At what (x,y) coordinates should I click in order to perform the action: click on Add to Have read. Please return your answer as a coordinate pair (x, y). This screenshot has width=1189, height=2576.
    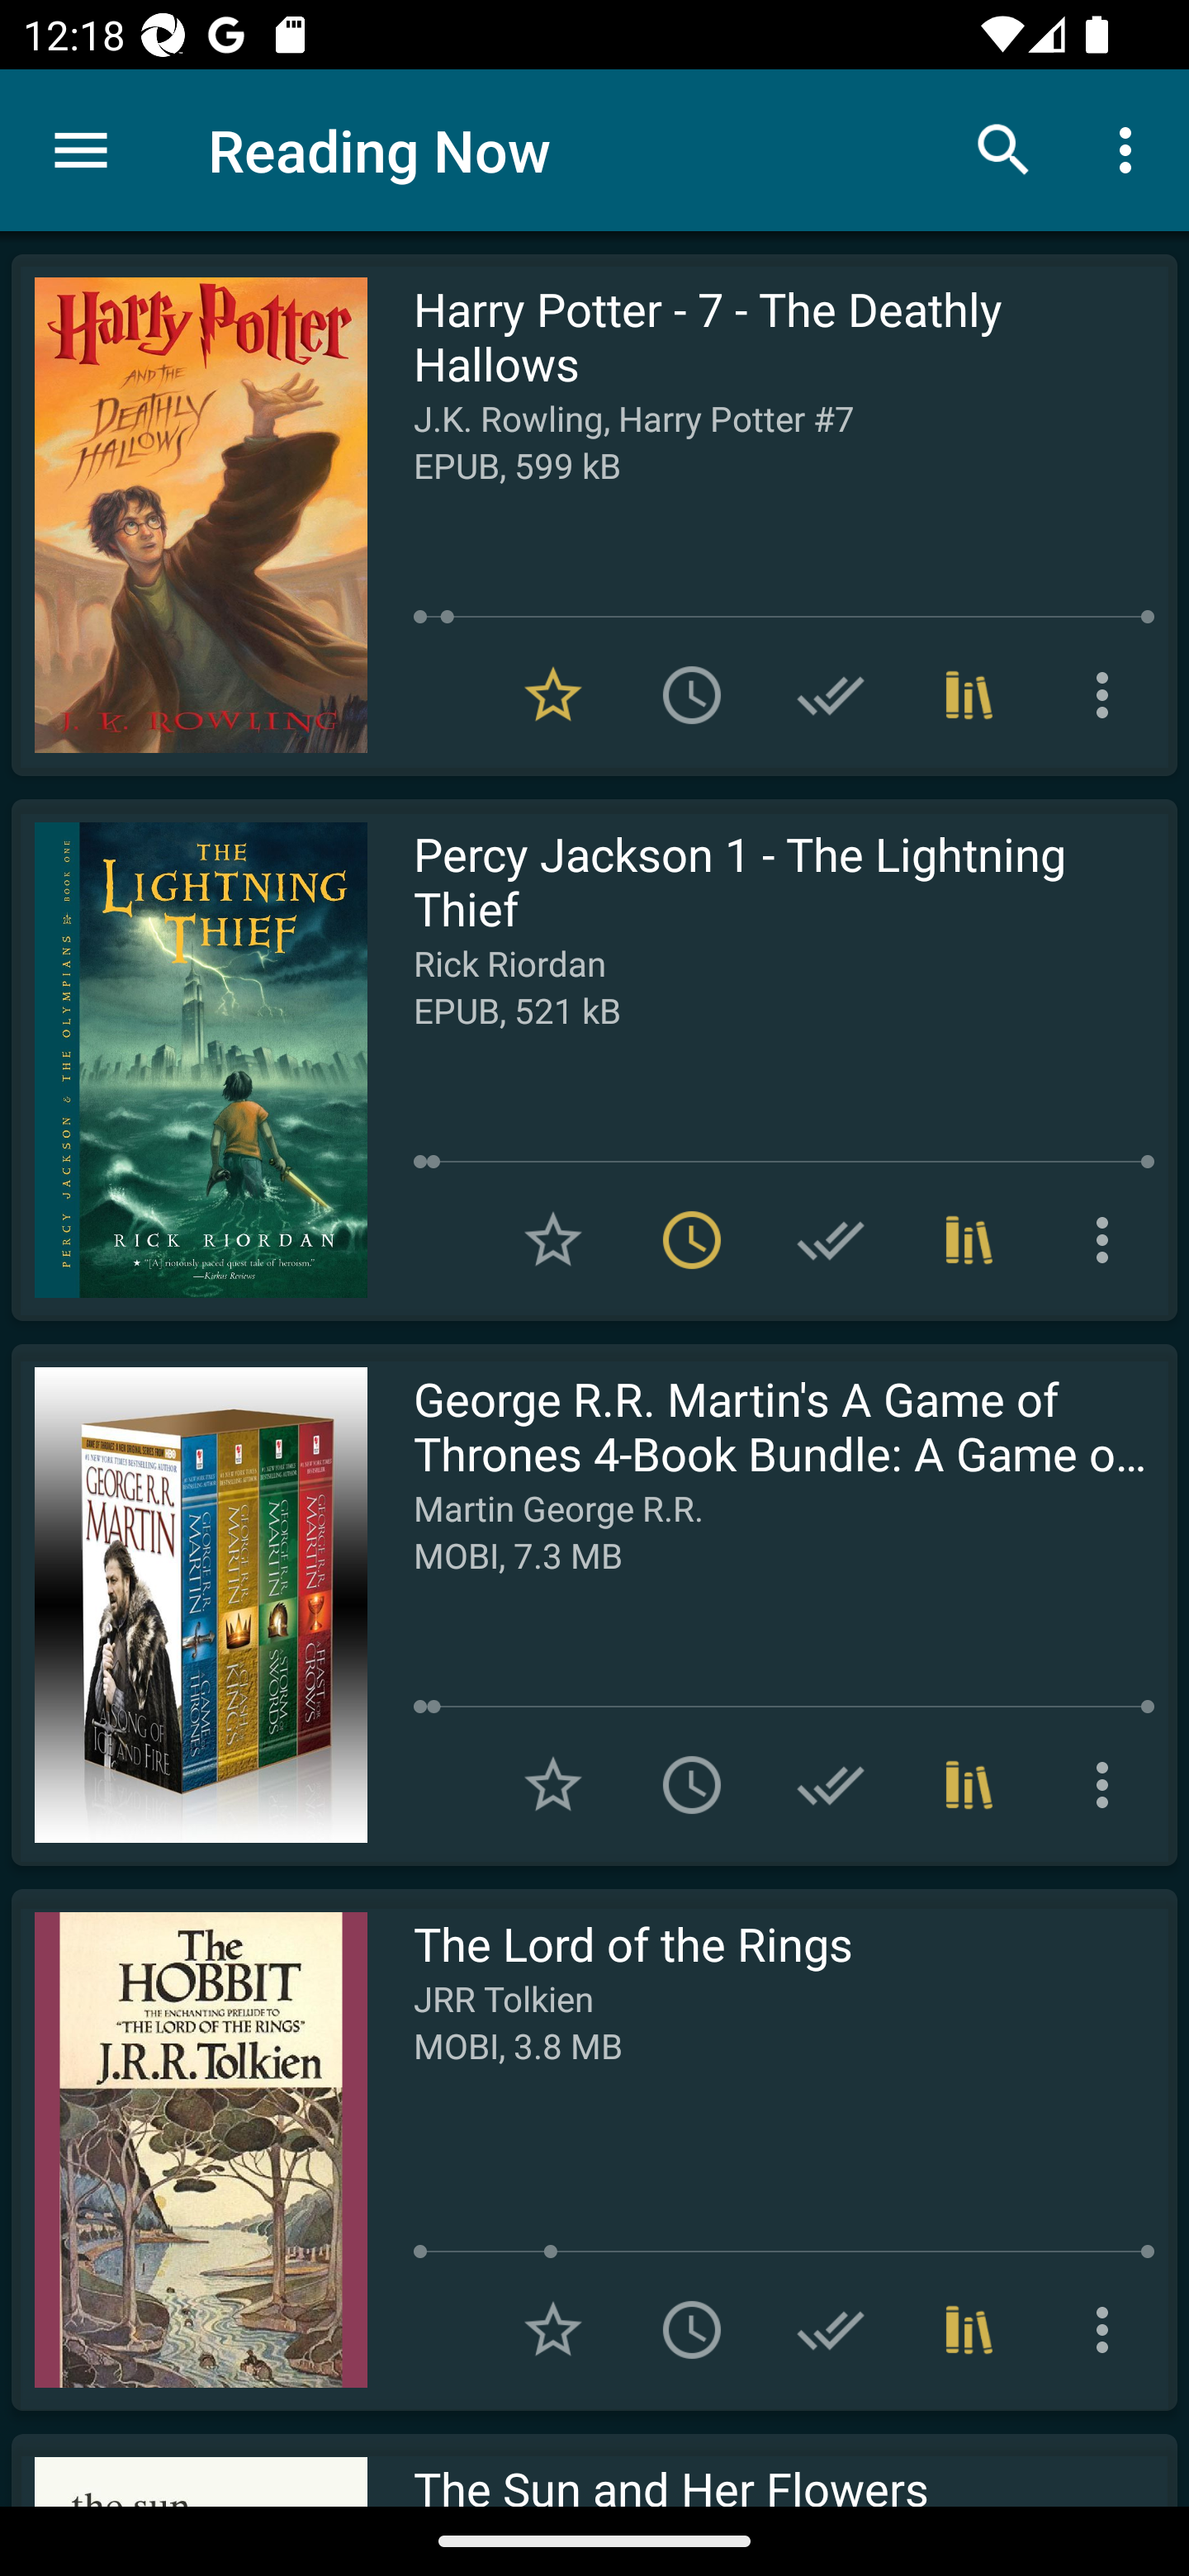
    Looking at the image, I should click on (831, 695).